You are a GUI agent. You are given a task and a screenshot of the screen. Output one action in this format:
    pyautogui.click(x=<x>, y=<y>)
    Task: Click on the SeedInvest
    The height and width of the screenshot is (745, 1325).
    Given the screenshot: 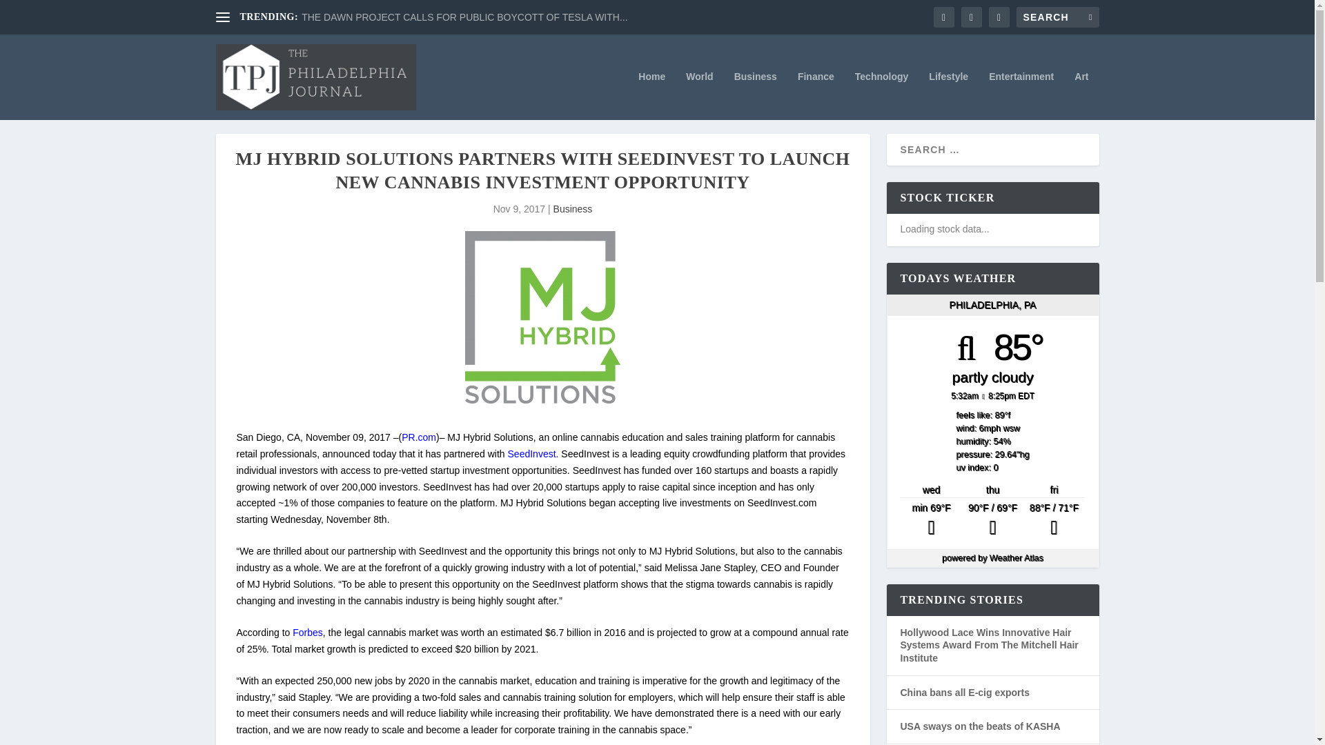 What is the action you would take?
    pyautogui.click(x=531, y=454)
    